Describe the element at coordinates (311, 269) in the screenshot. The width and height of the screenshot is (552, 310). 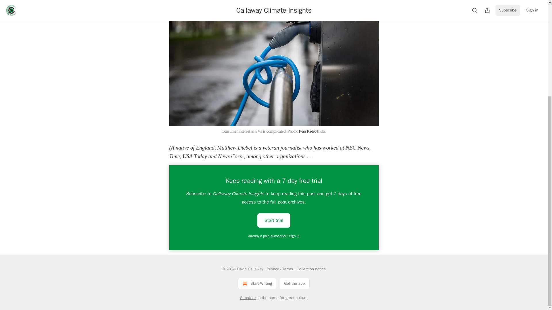
I see `Collection notice` at that location.